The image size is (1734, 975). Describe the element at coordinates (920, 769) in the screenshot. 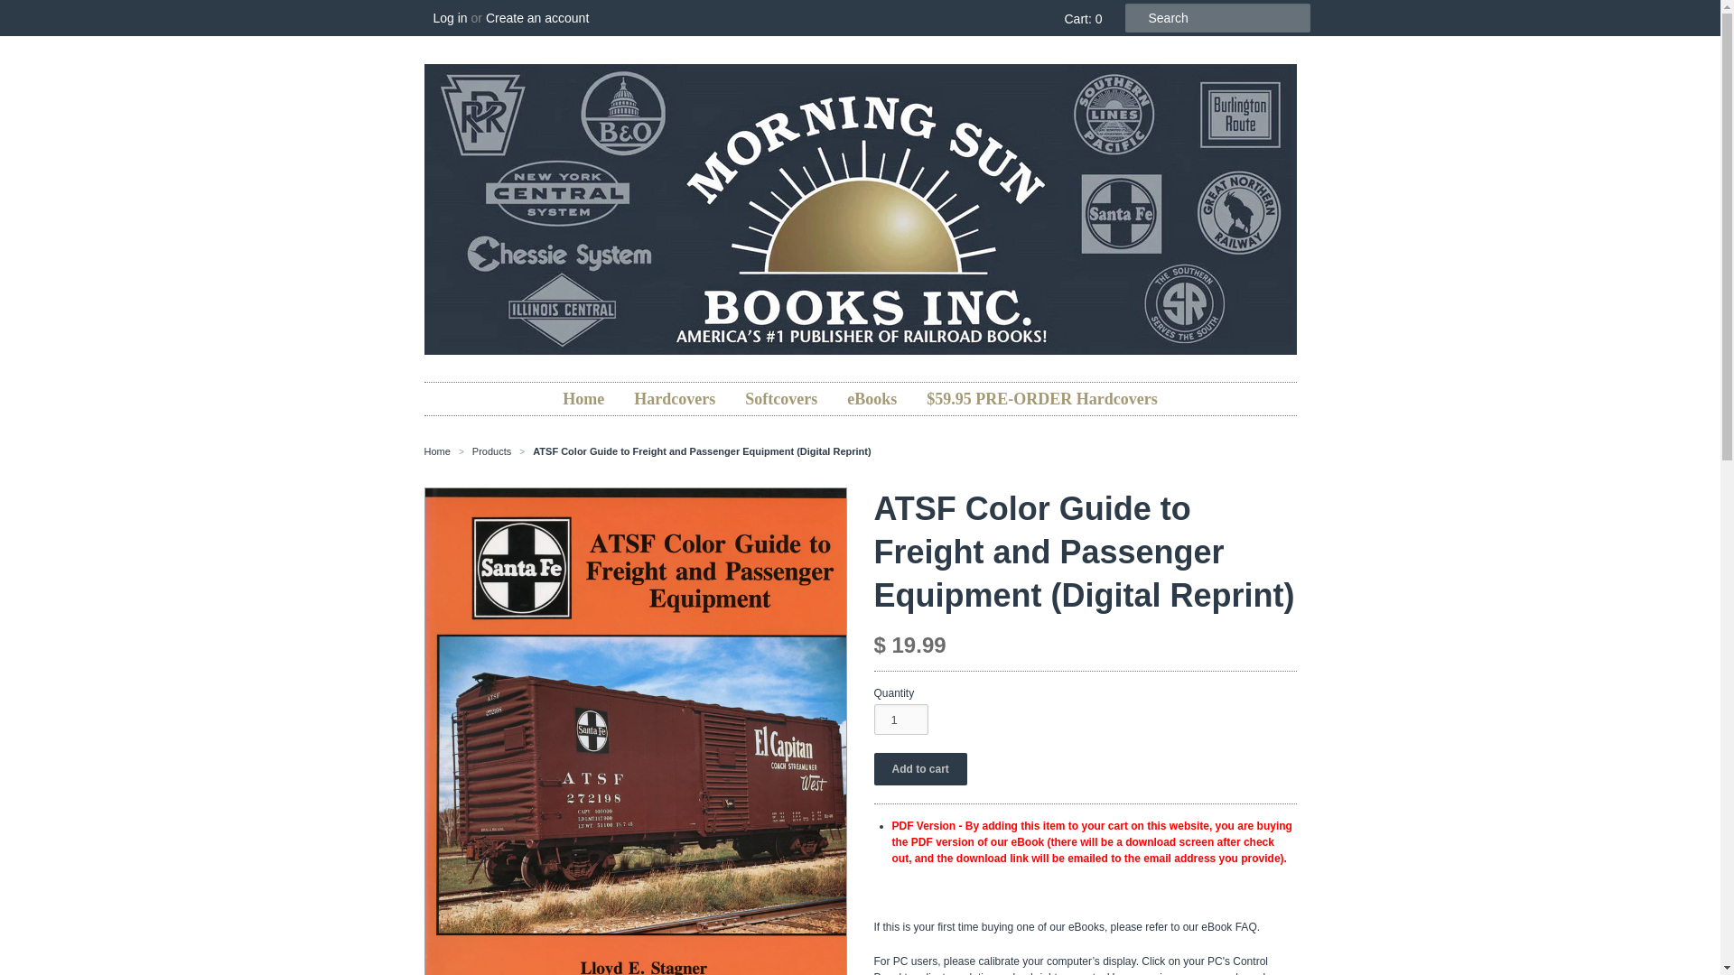

I see `Add to cart` at that location.